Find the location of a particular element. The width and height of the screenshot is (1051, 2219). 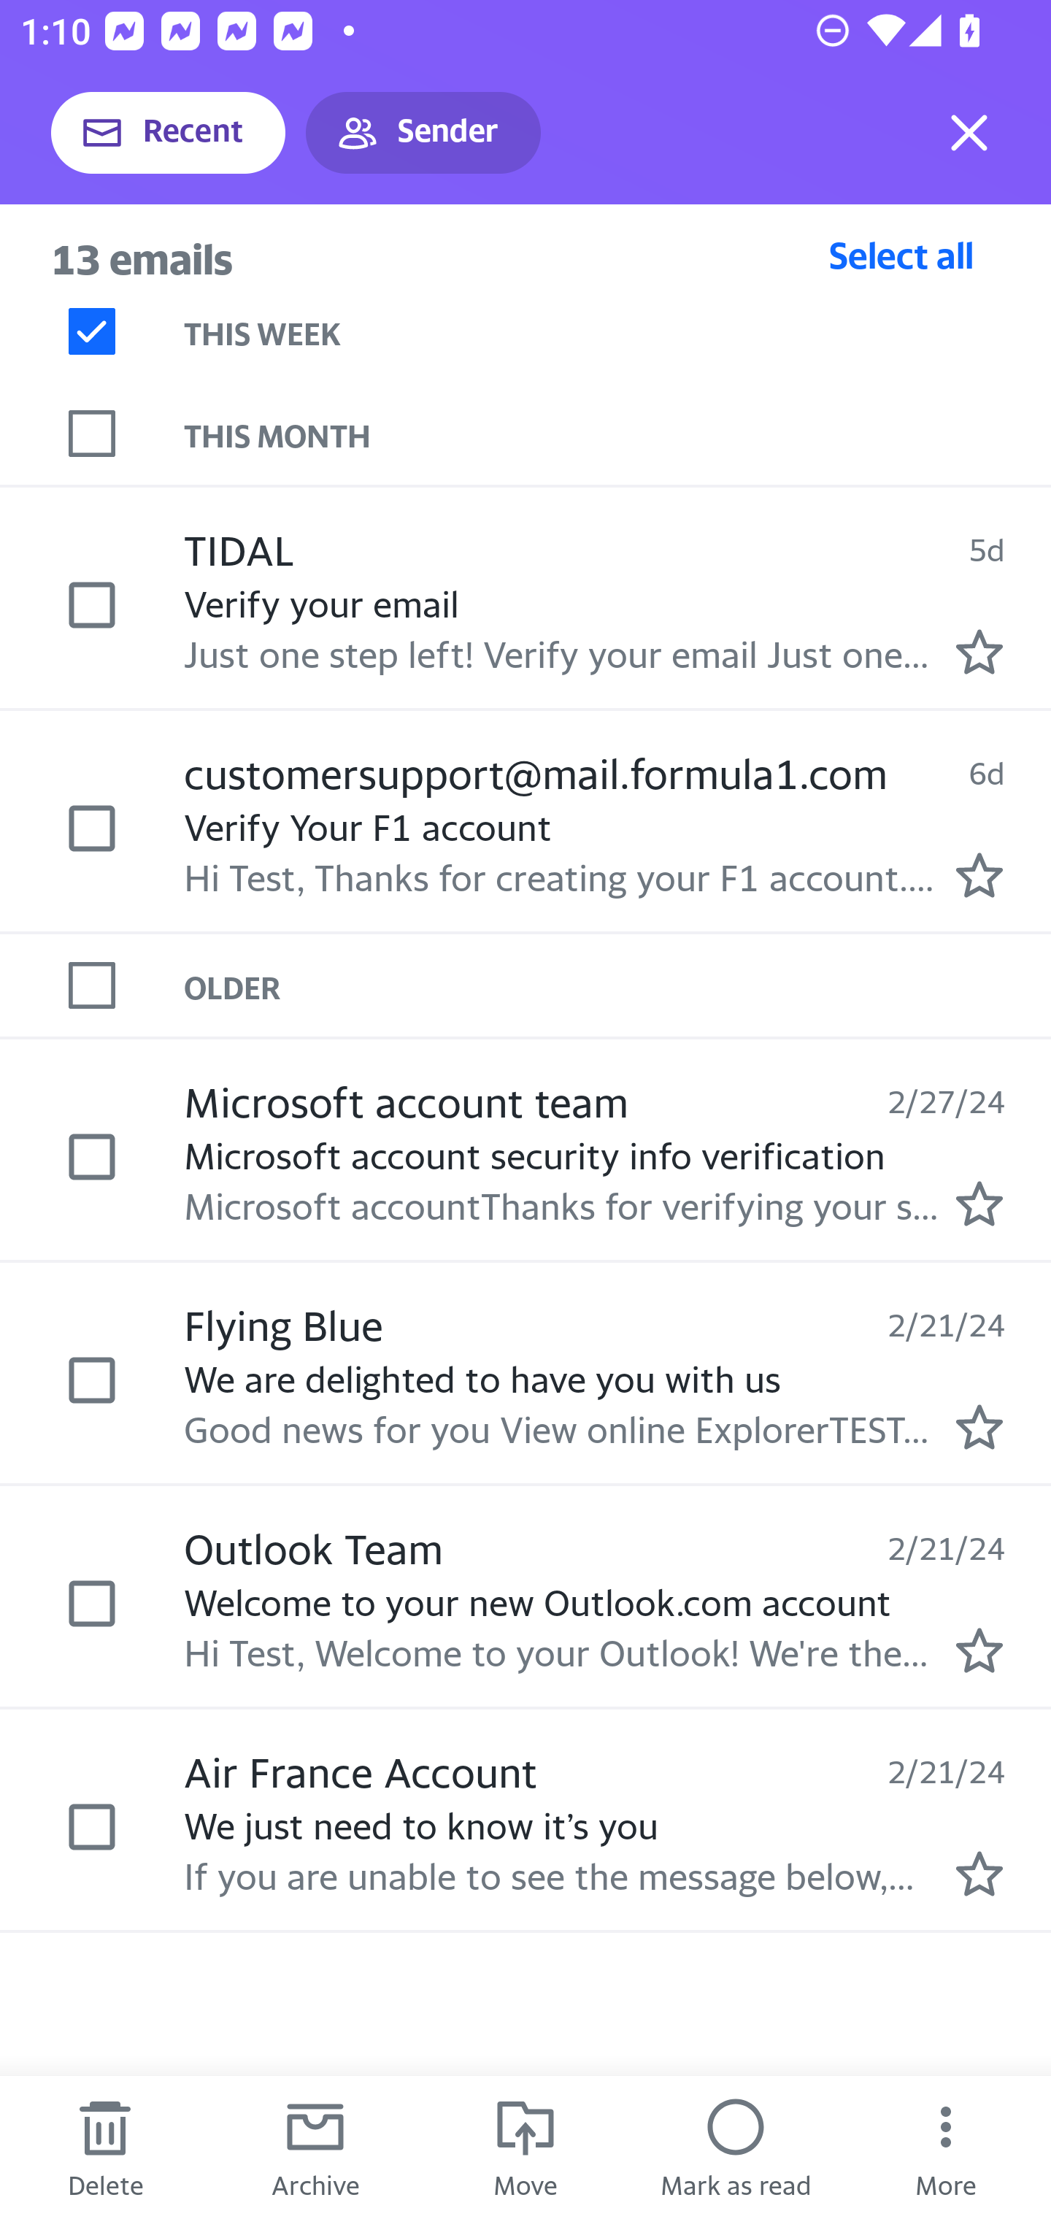

THIS MONTH is located at coordinates (617, 434).